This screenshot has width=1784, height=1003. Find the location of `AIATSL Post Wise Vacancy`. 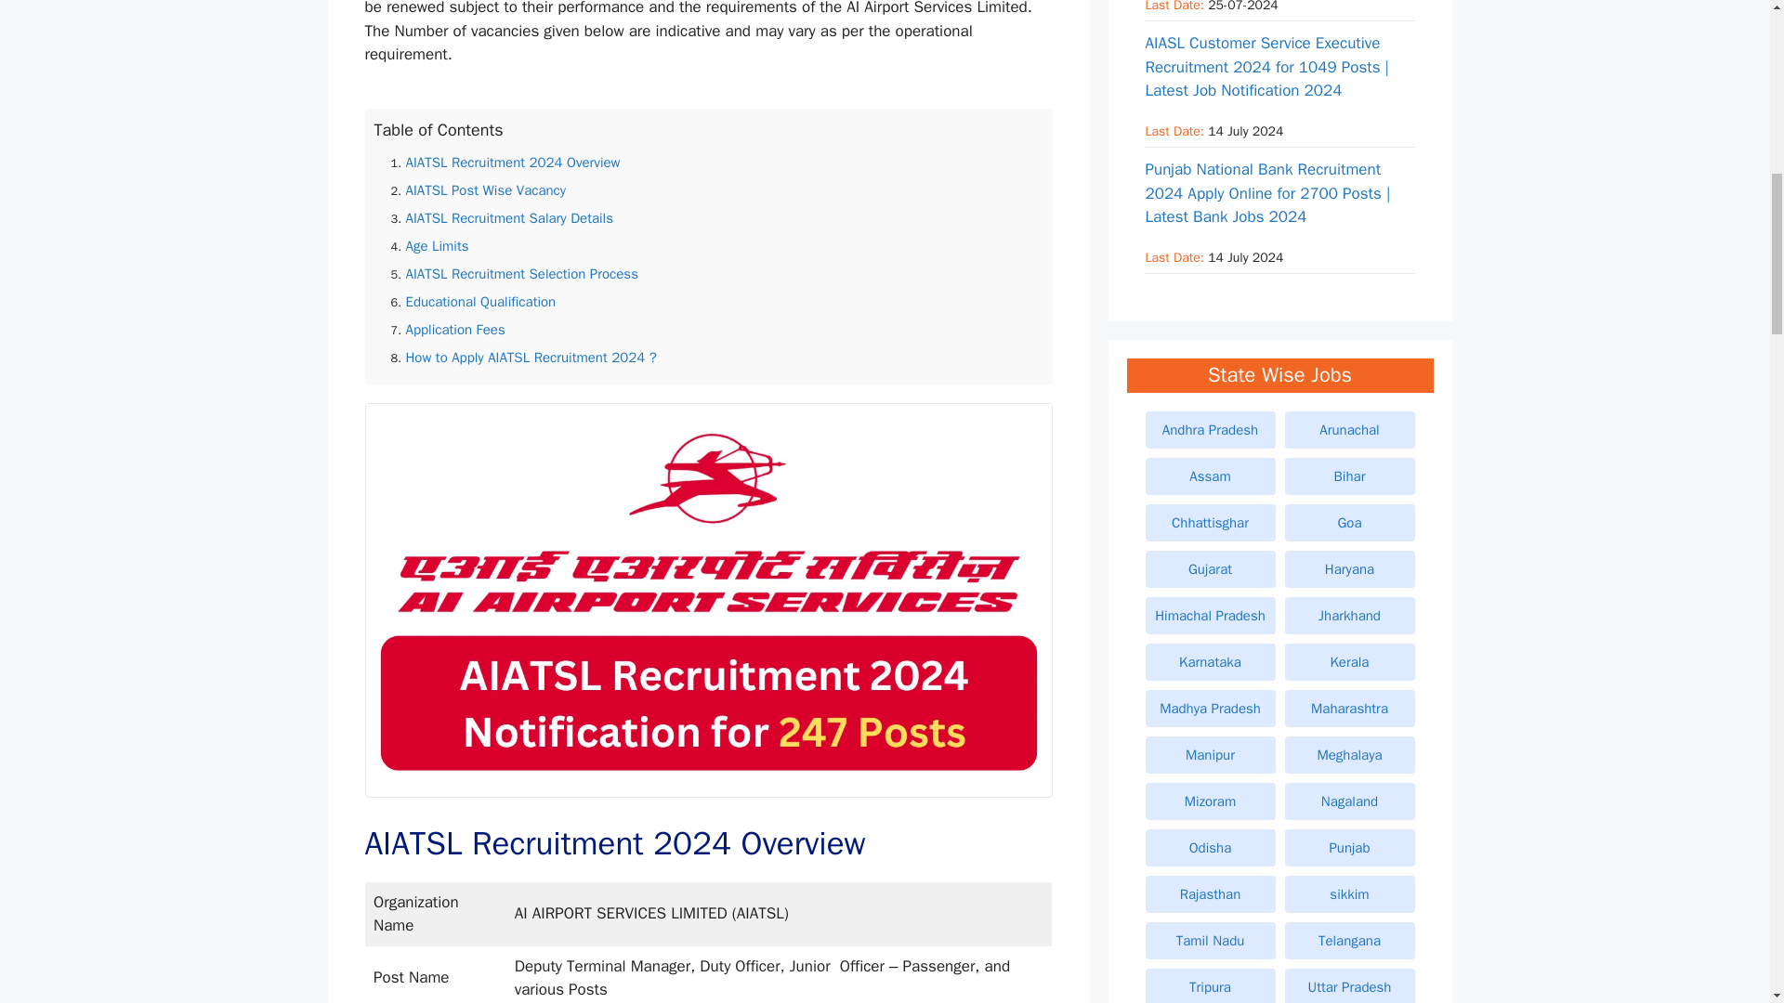

AIATSL Post Wise Vacancy is located at coordinates (485, 189).